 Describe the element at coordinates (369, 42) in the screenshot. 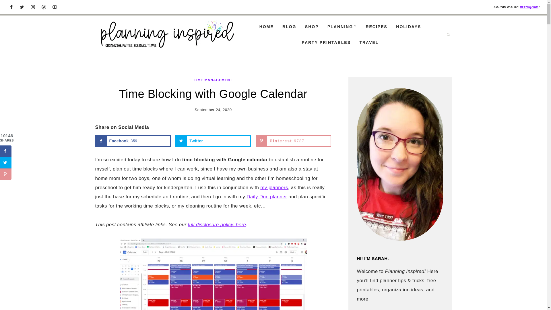

I see `TRAVEL` at that location.